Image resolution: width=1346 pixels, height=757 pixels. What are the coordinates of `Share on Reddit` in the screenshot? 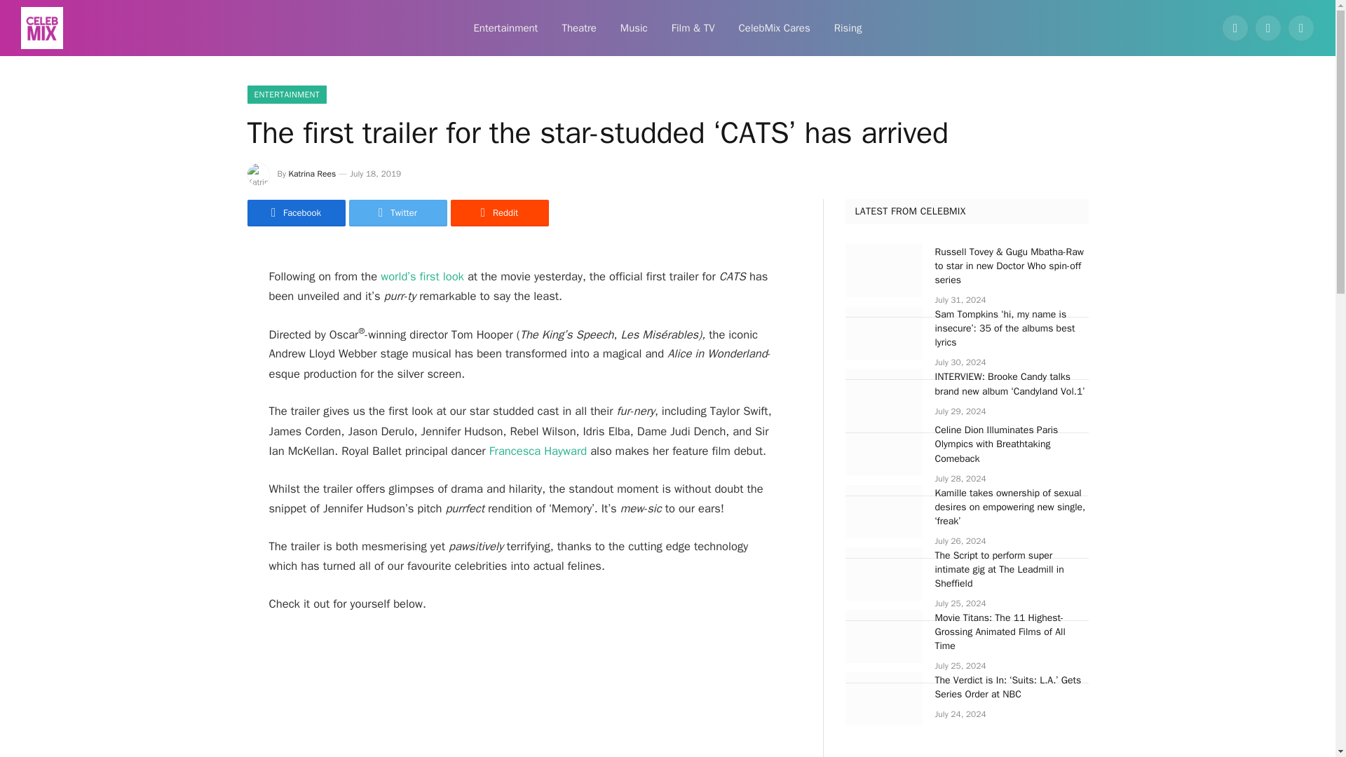 It's located at (498, 213).